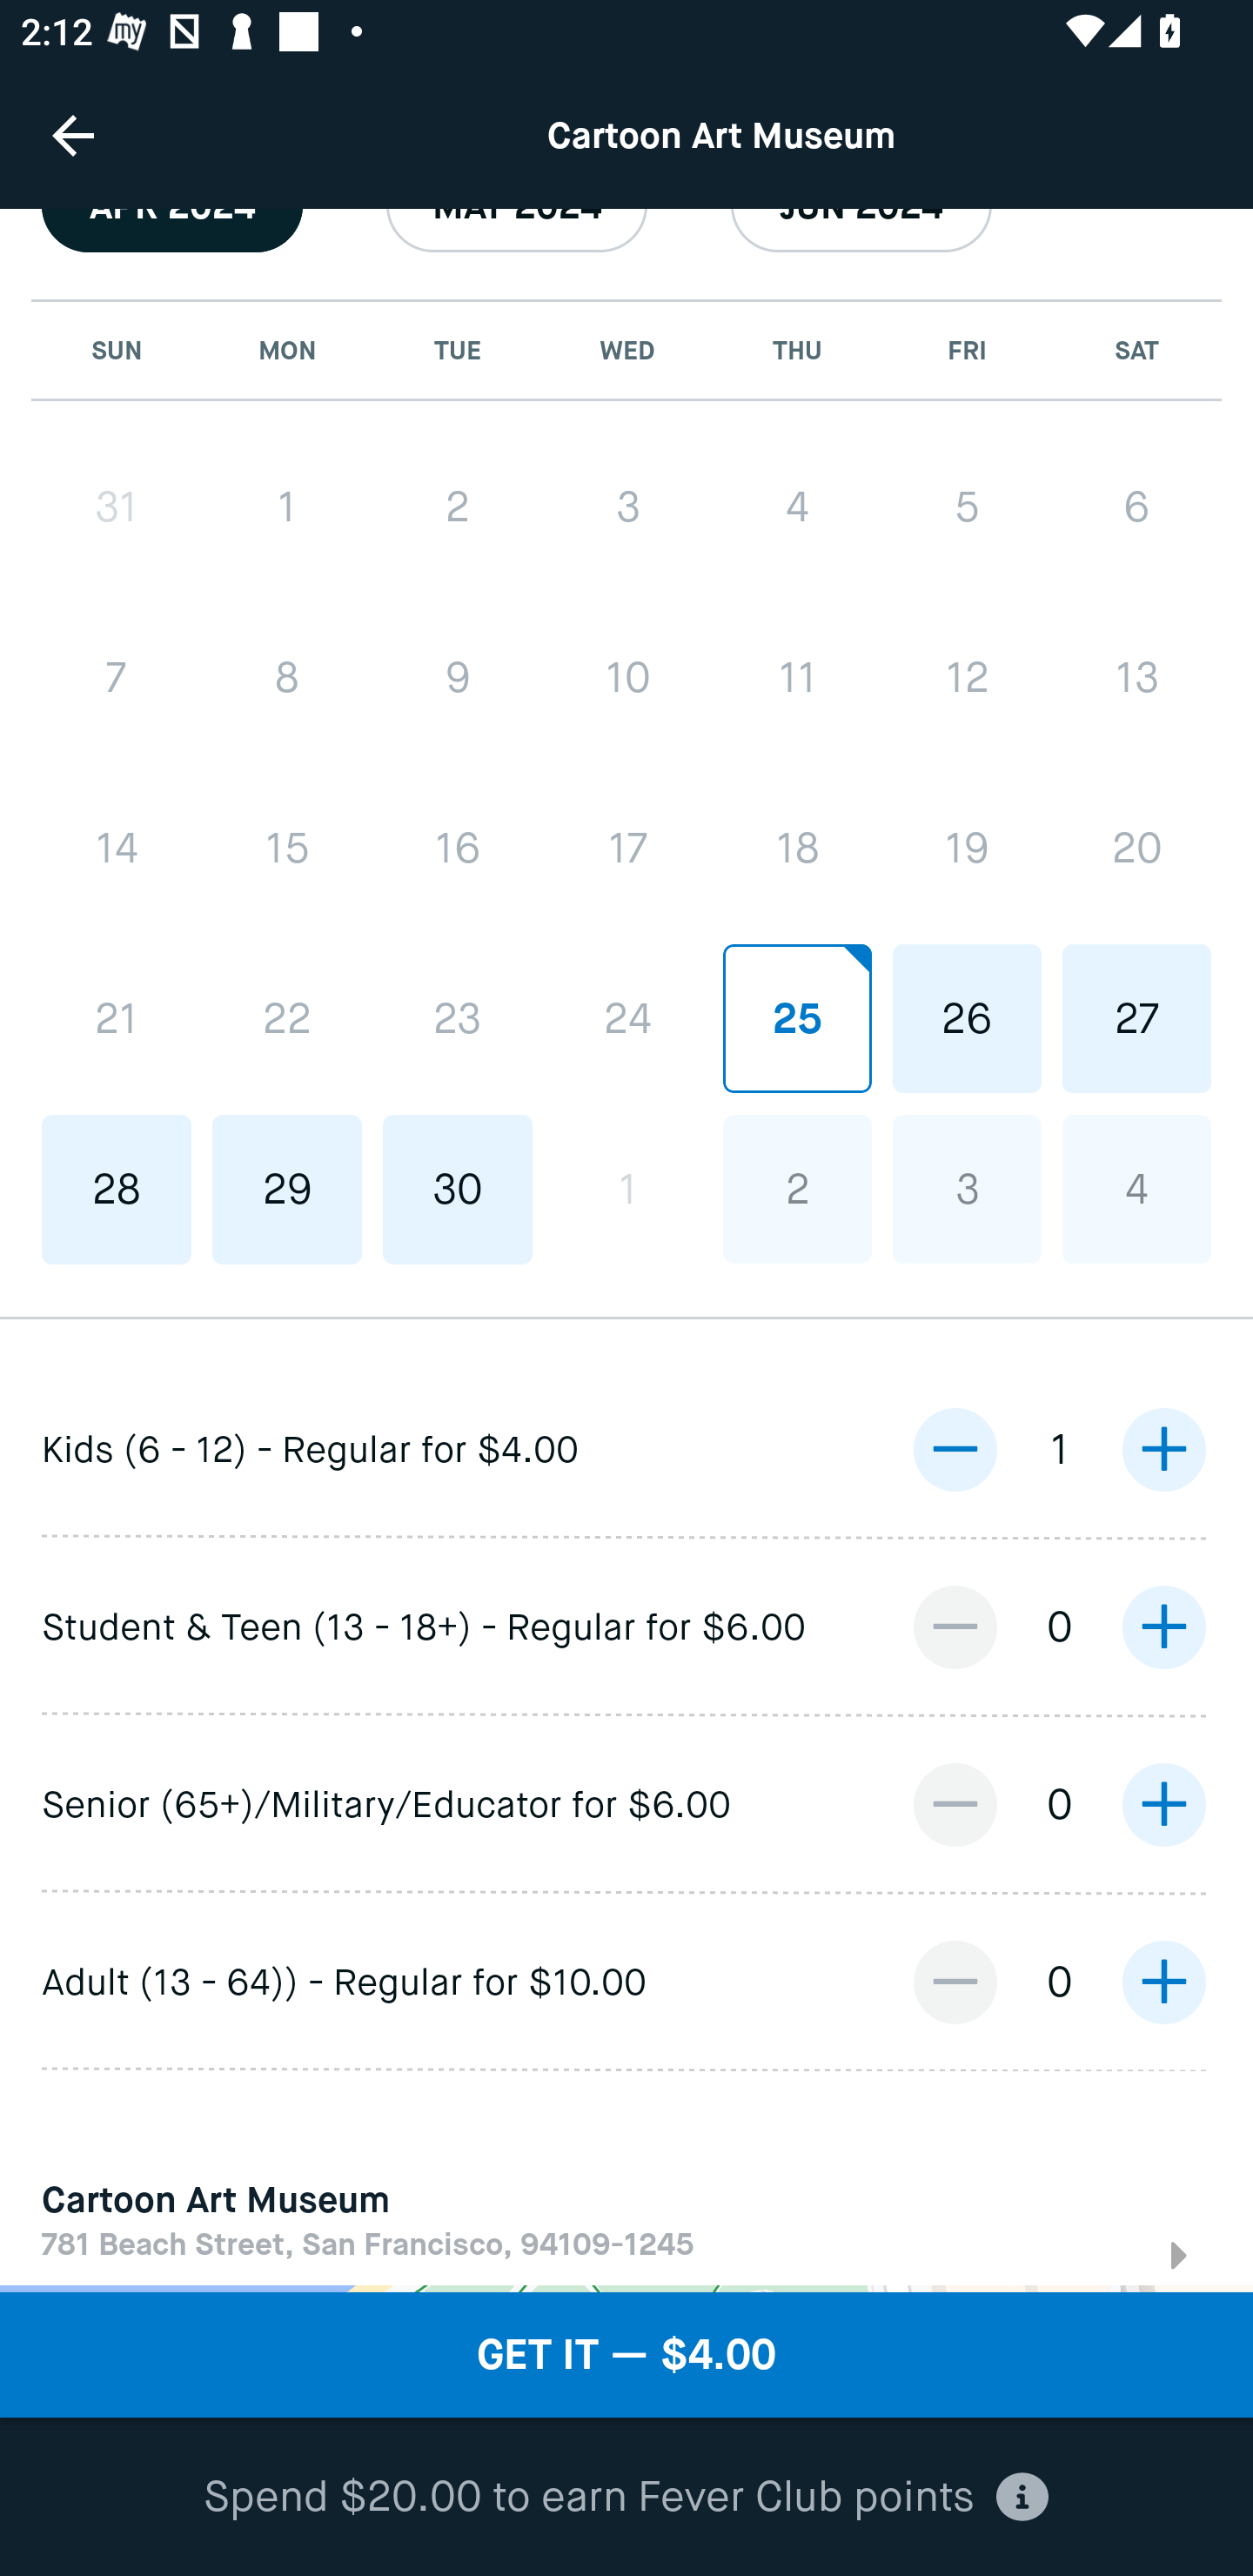  I want to click on 3, so click(627, 506).